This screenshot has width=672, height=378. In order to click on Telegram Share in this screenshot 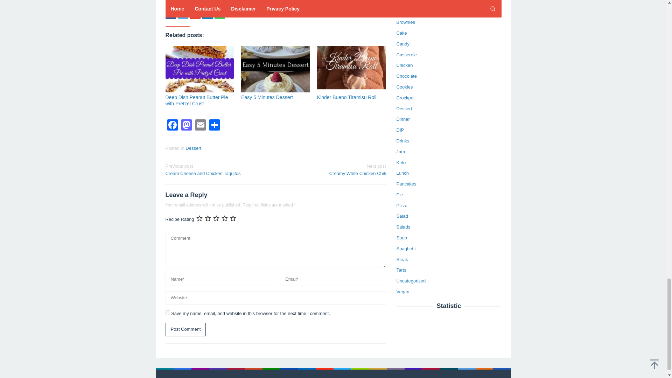, I will do `click(186, 126)`.